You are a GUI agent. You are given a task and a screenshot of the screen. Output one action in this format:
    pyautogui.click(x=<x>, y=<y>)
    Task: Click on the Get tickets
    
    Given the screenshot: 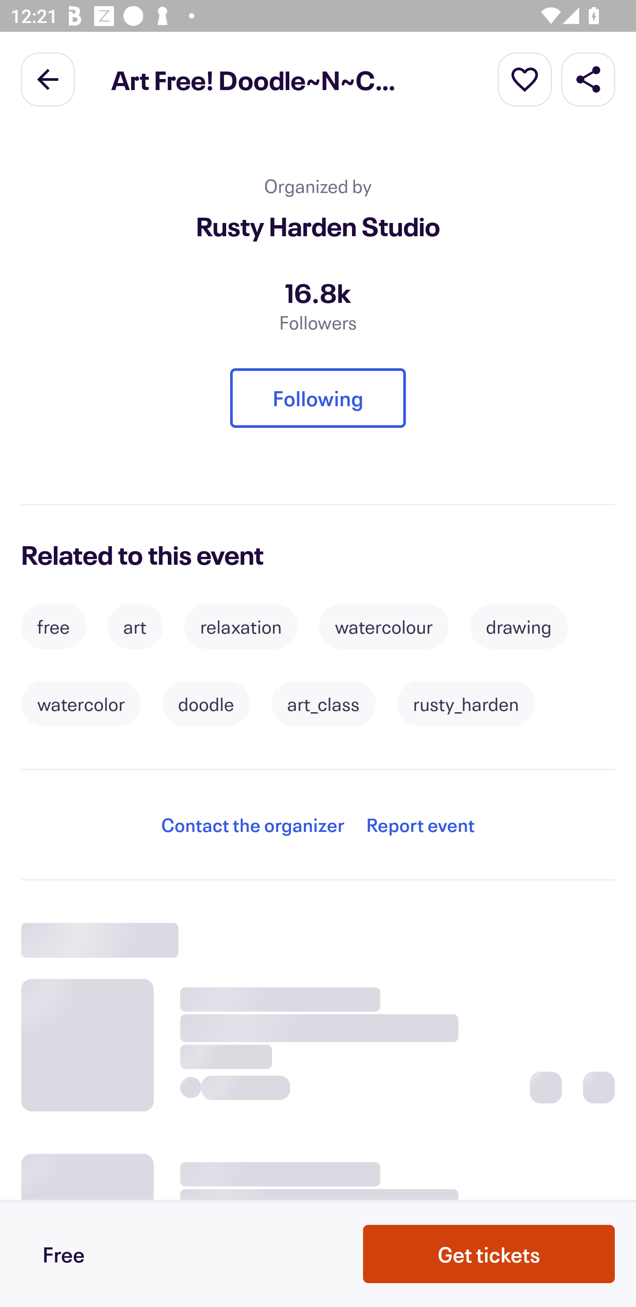 What is the action you would take?
    pyautogui.click(x=489, y=1254)
    